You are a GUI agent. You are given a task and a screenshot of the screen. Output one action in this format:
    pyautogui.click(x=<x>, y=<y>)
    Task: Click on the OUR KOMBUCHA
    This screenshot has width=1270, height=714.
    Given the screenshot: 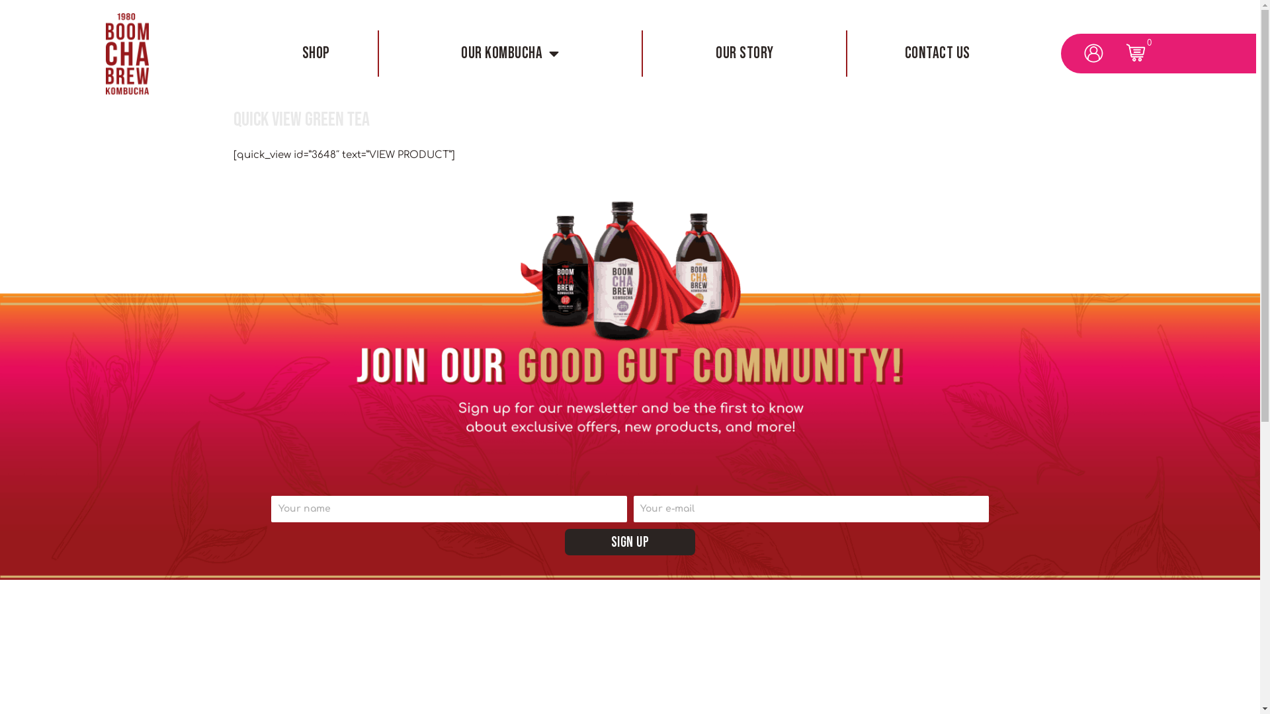 What is the action you would take?
    pyautogui.click(x=511, y=54)
    